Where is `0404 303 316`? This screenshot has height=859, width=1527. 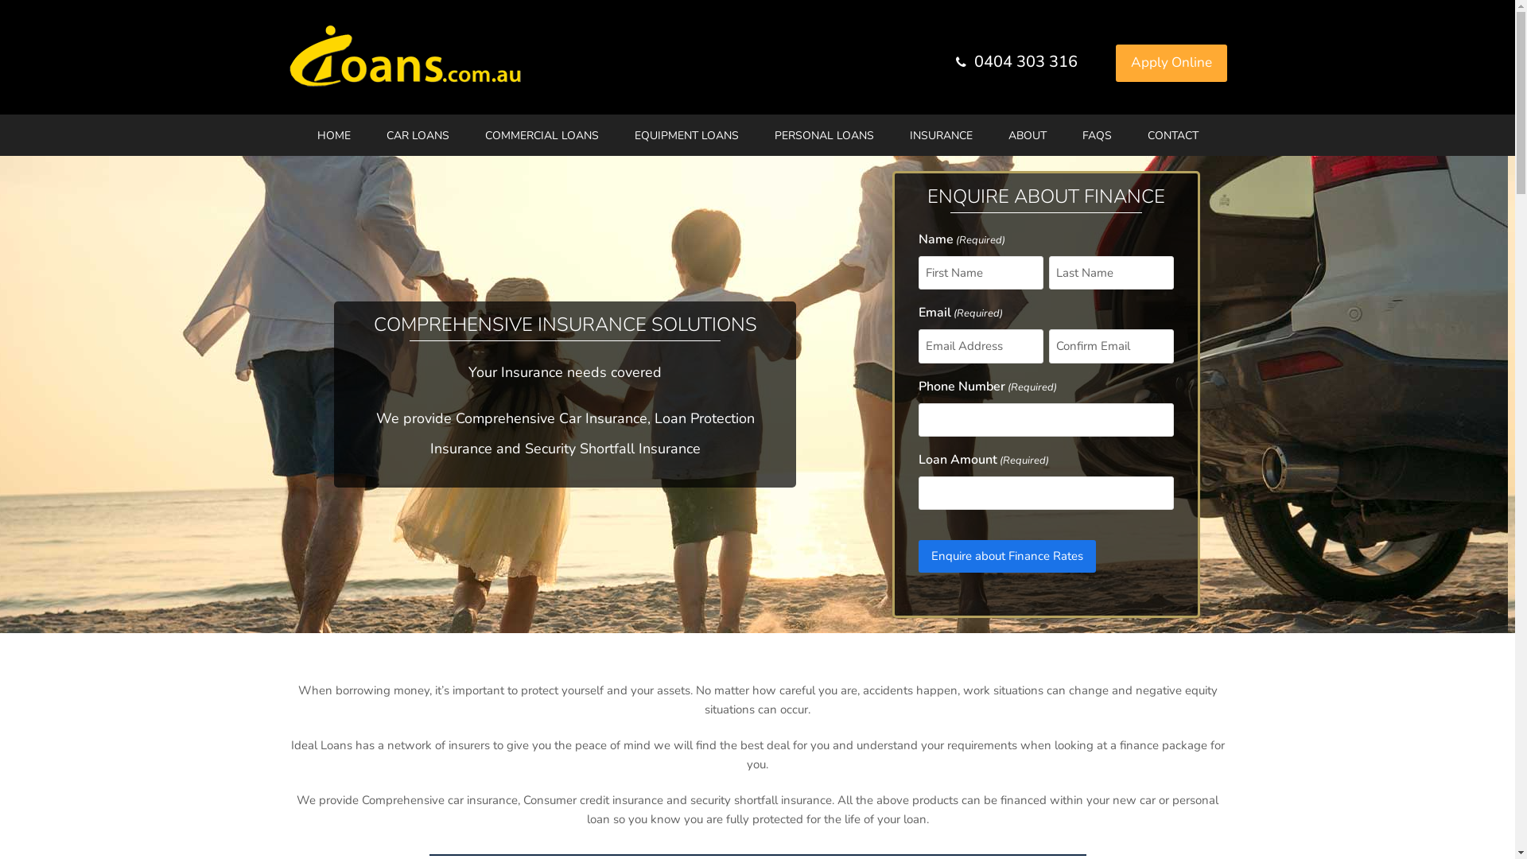
0404 303 316 is located at coordinates (1026, 60).